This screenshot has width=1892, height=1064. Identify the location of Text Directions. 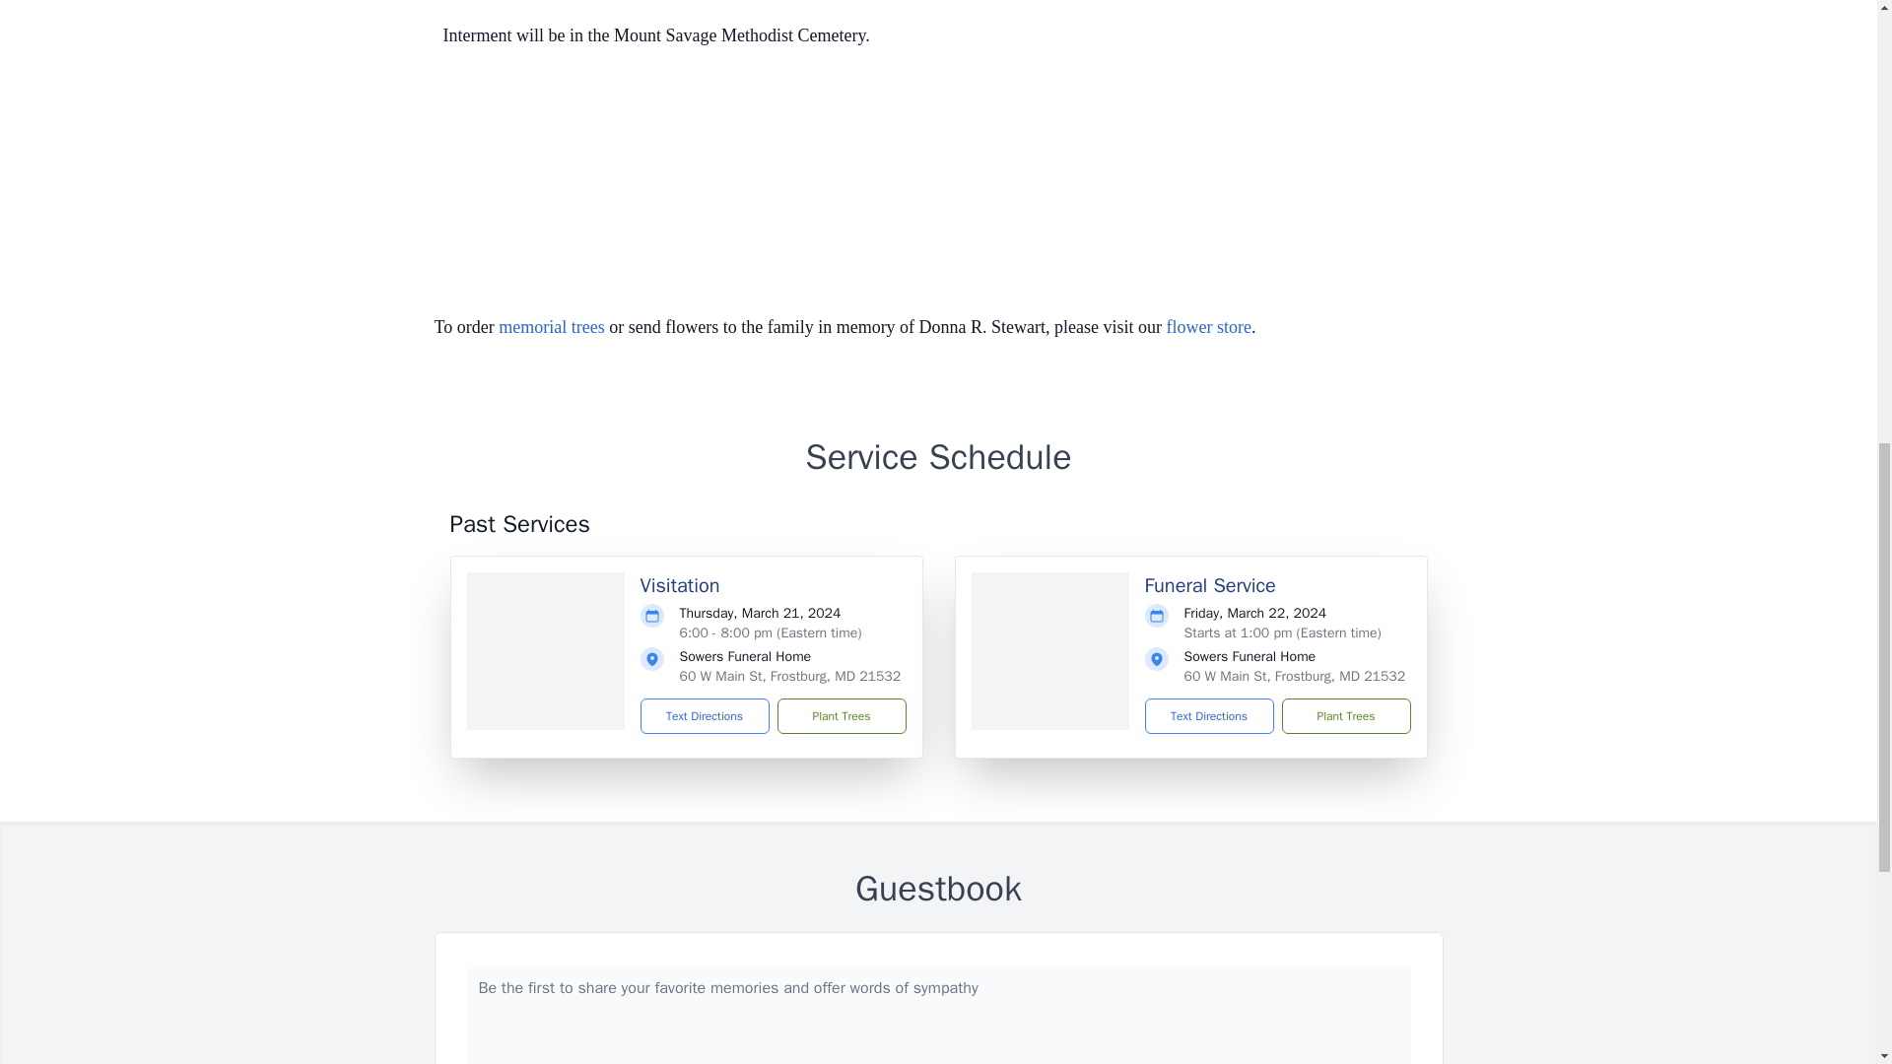
(706, 715).